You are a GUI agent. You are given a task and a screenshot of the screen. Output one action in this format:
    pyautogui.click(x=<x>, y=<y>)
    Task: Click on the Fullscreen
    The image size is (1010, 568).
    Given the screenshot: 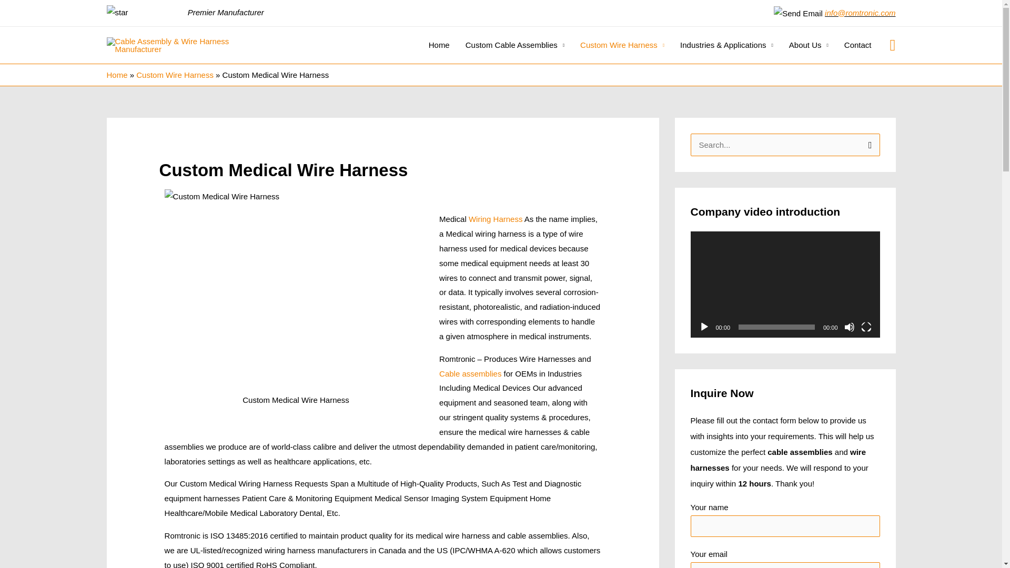 What is the action you would take?
    pyautogui.click(x=865, y=327)
    